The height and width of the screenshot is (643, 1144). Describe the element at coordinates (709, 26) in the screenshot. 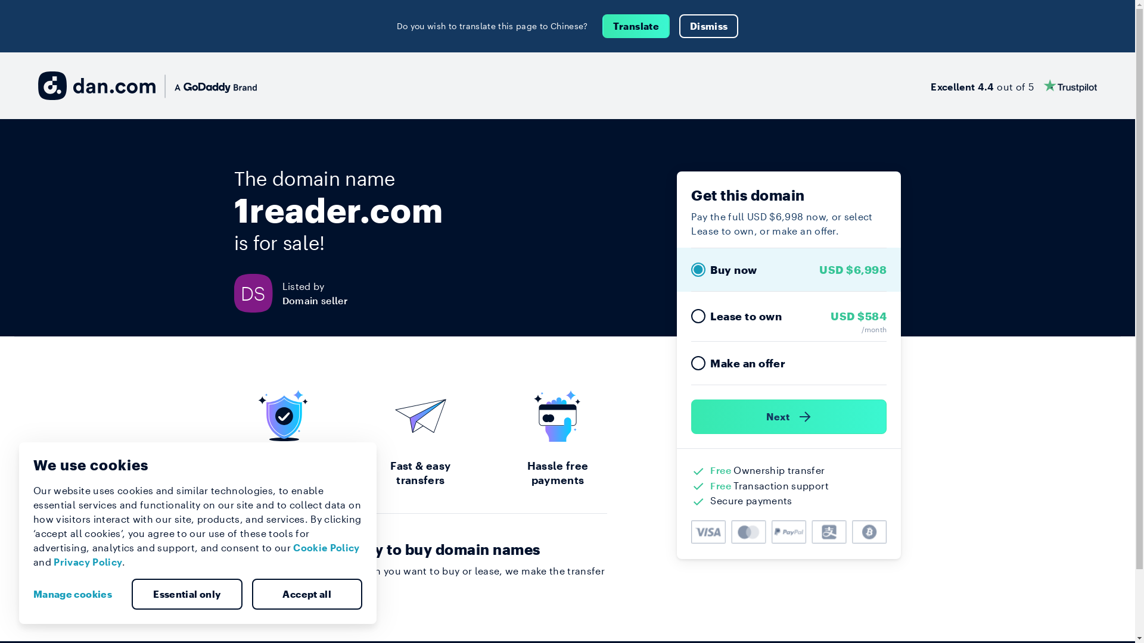

I see `Dismiss` at that location.